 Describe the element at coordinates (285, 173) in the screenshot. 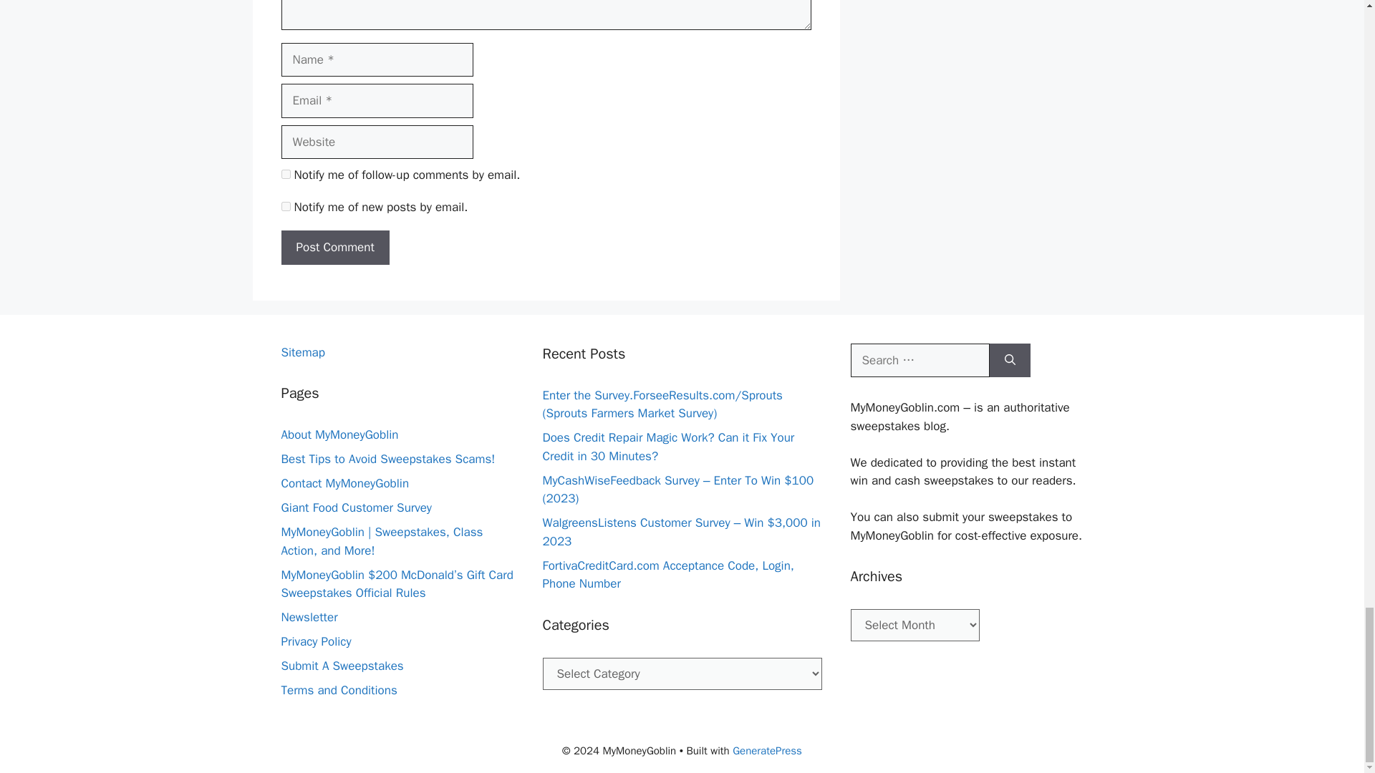

I see `subscribe` at that location.